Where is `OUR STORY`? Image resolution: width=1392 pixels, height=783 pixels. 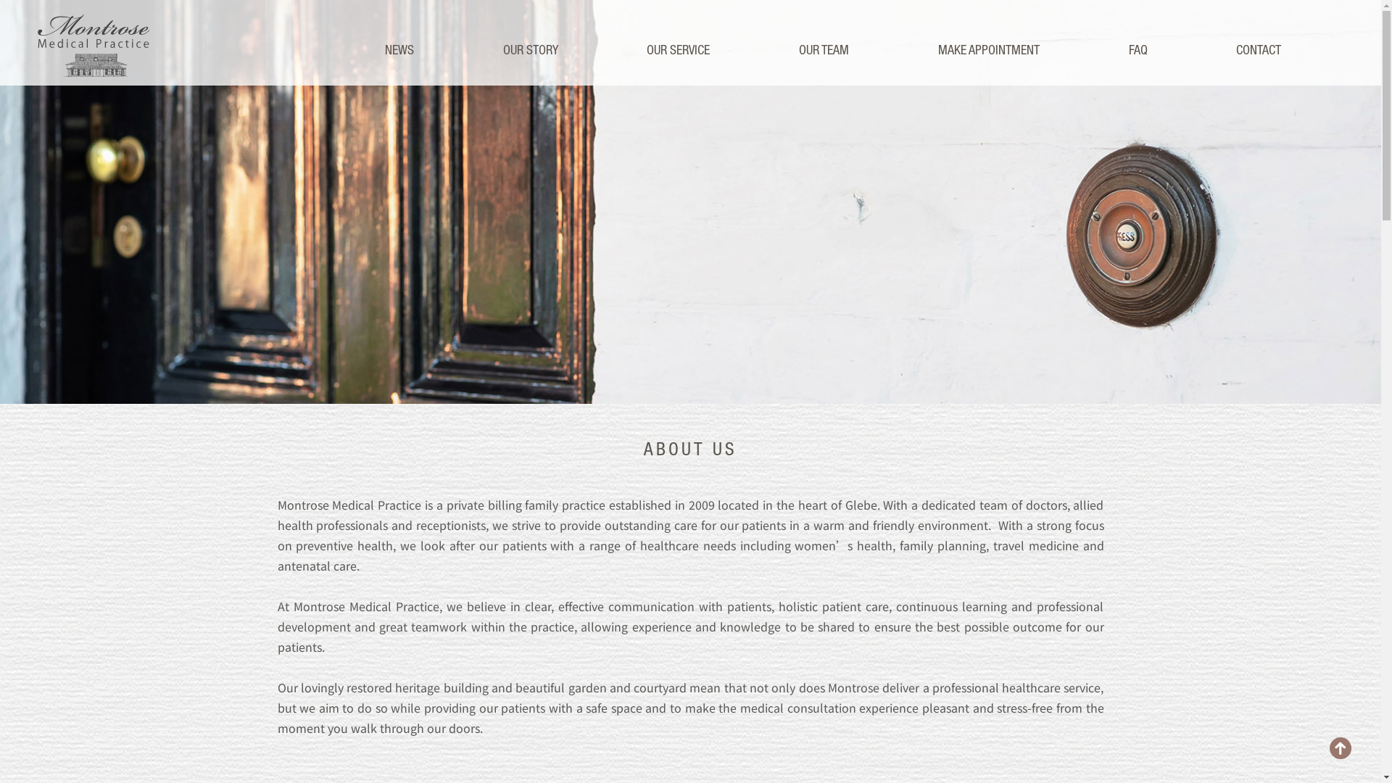
OUR STORY is located at coordinates (531, 50).